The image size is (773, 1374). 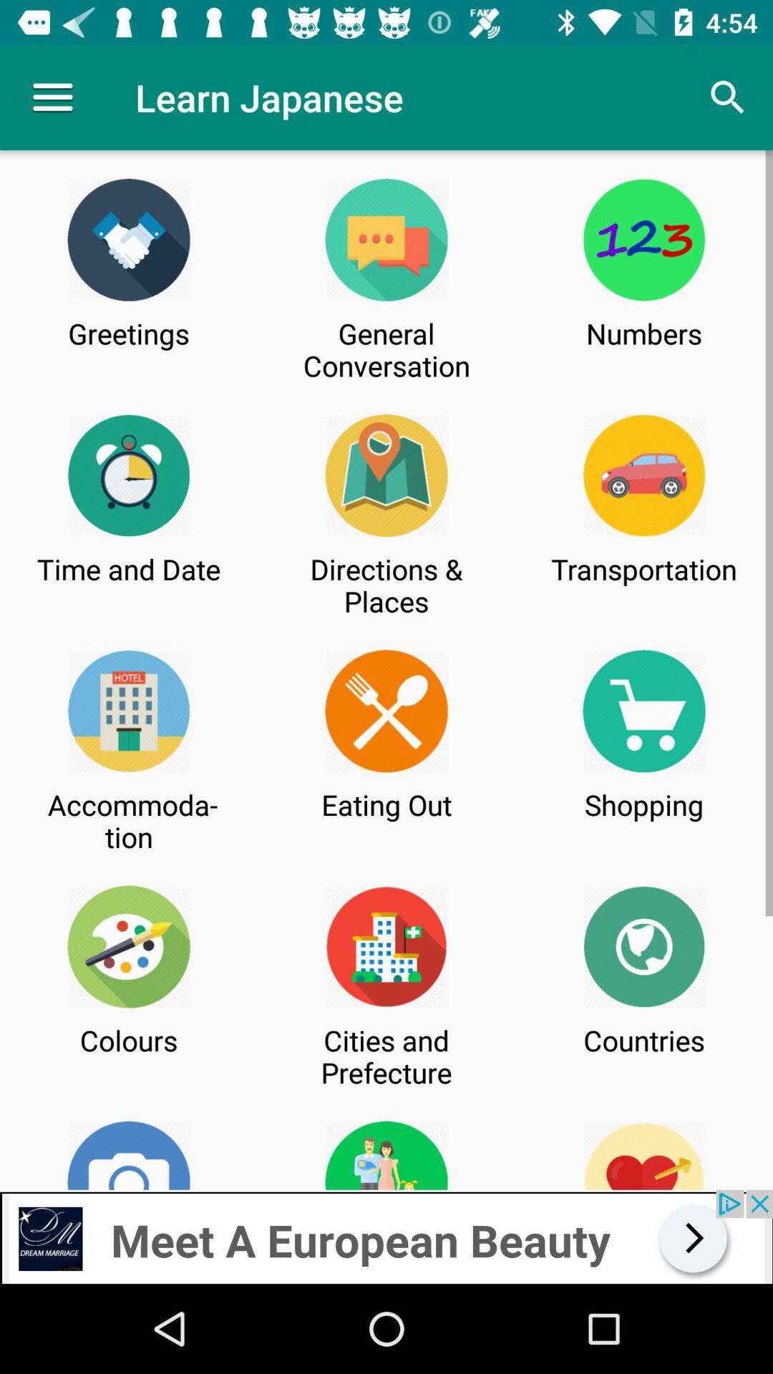 What do you see at coordinates (386, 1237) in the screenshot?
I see `meet a european beauty` at bounding box center [386, 1237].